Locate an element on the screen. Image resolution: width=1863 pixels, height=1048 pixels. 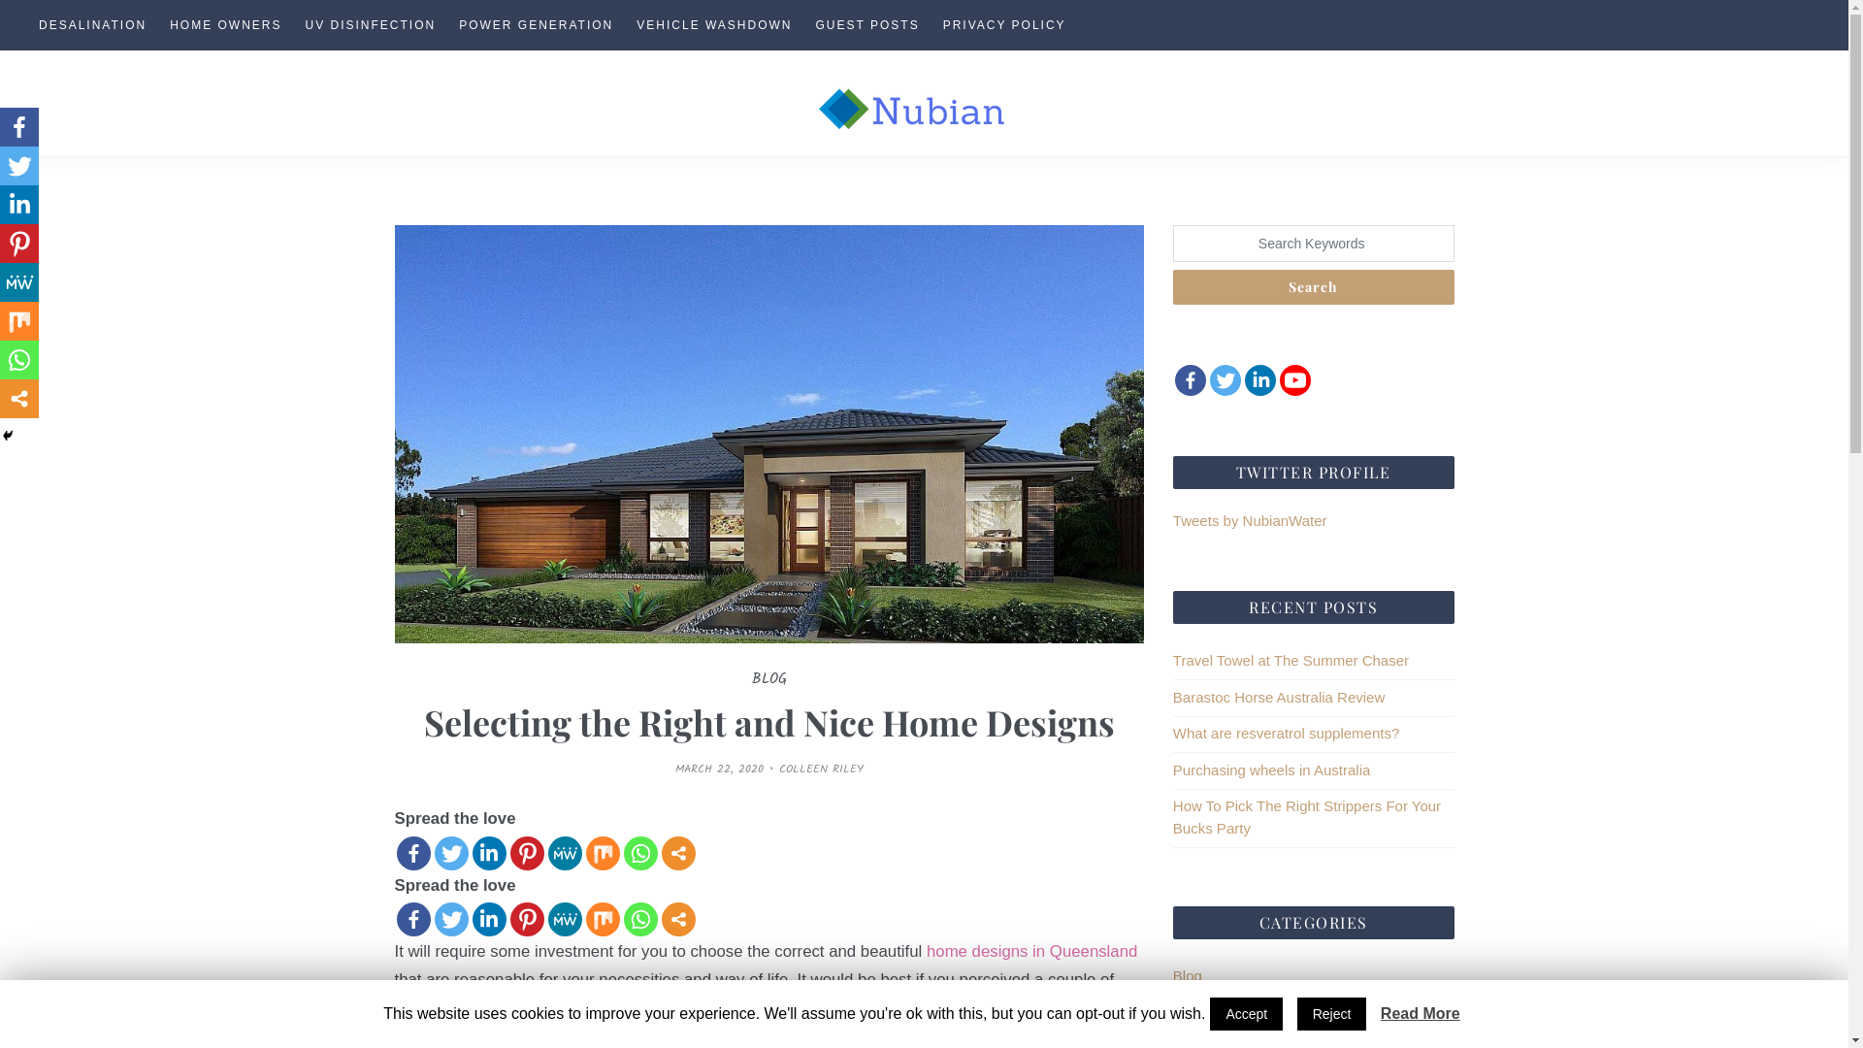
POWER GENERATION is located at coordinates (536, 25).